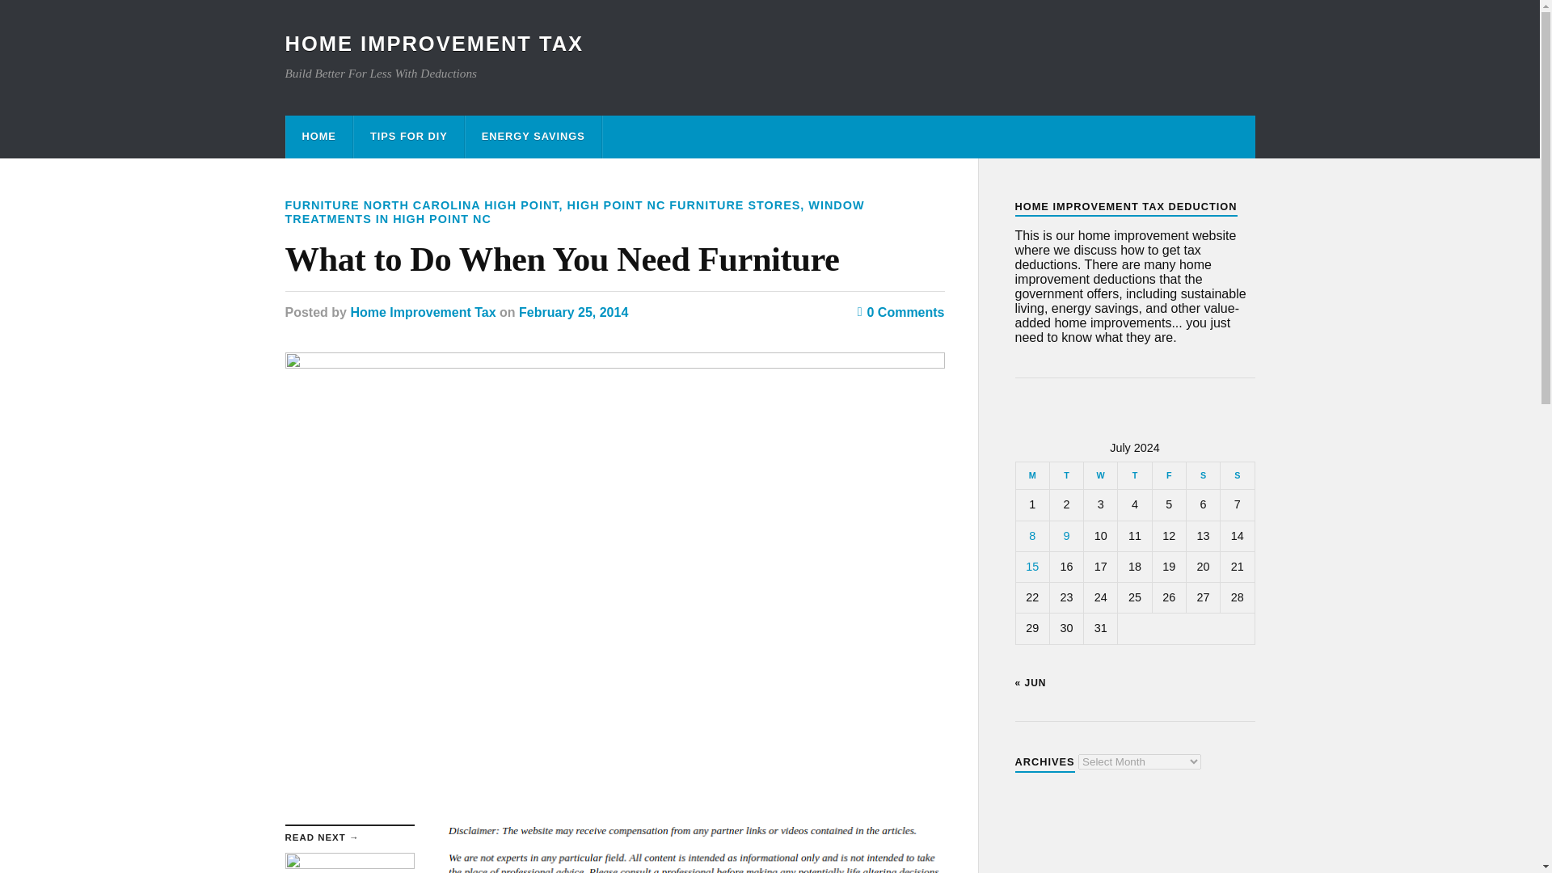 The height and width of the screenshot is (873, 1552). I want to click on 0 Comments, so click(901, 312).